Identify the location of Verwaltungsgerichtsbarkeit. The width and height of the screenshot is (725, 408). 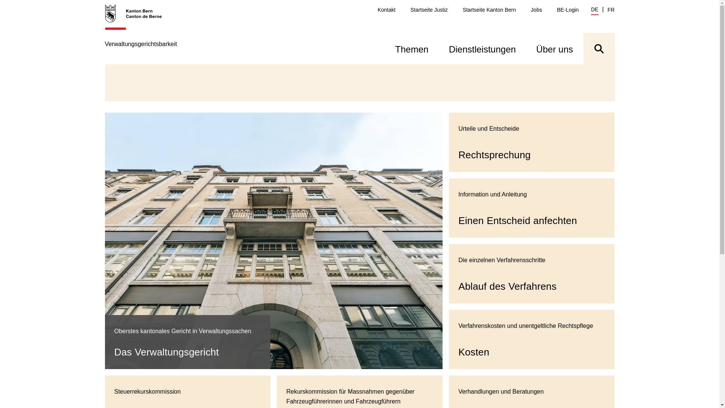
(141, 34).